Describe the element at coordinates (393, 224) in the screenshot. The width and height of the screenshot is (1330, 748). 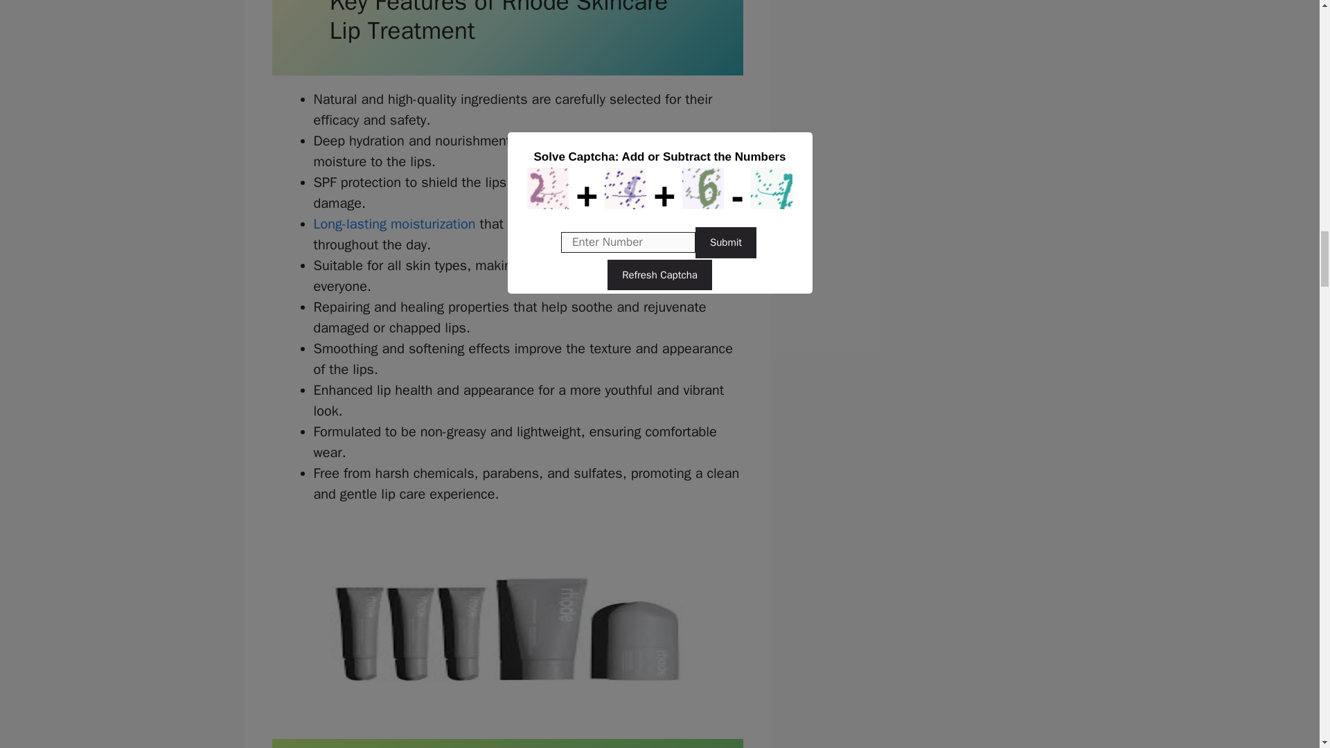
I see `Long-lasting moisturization` at that location.